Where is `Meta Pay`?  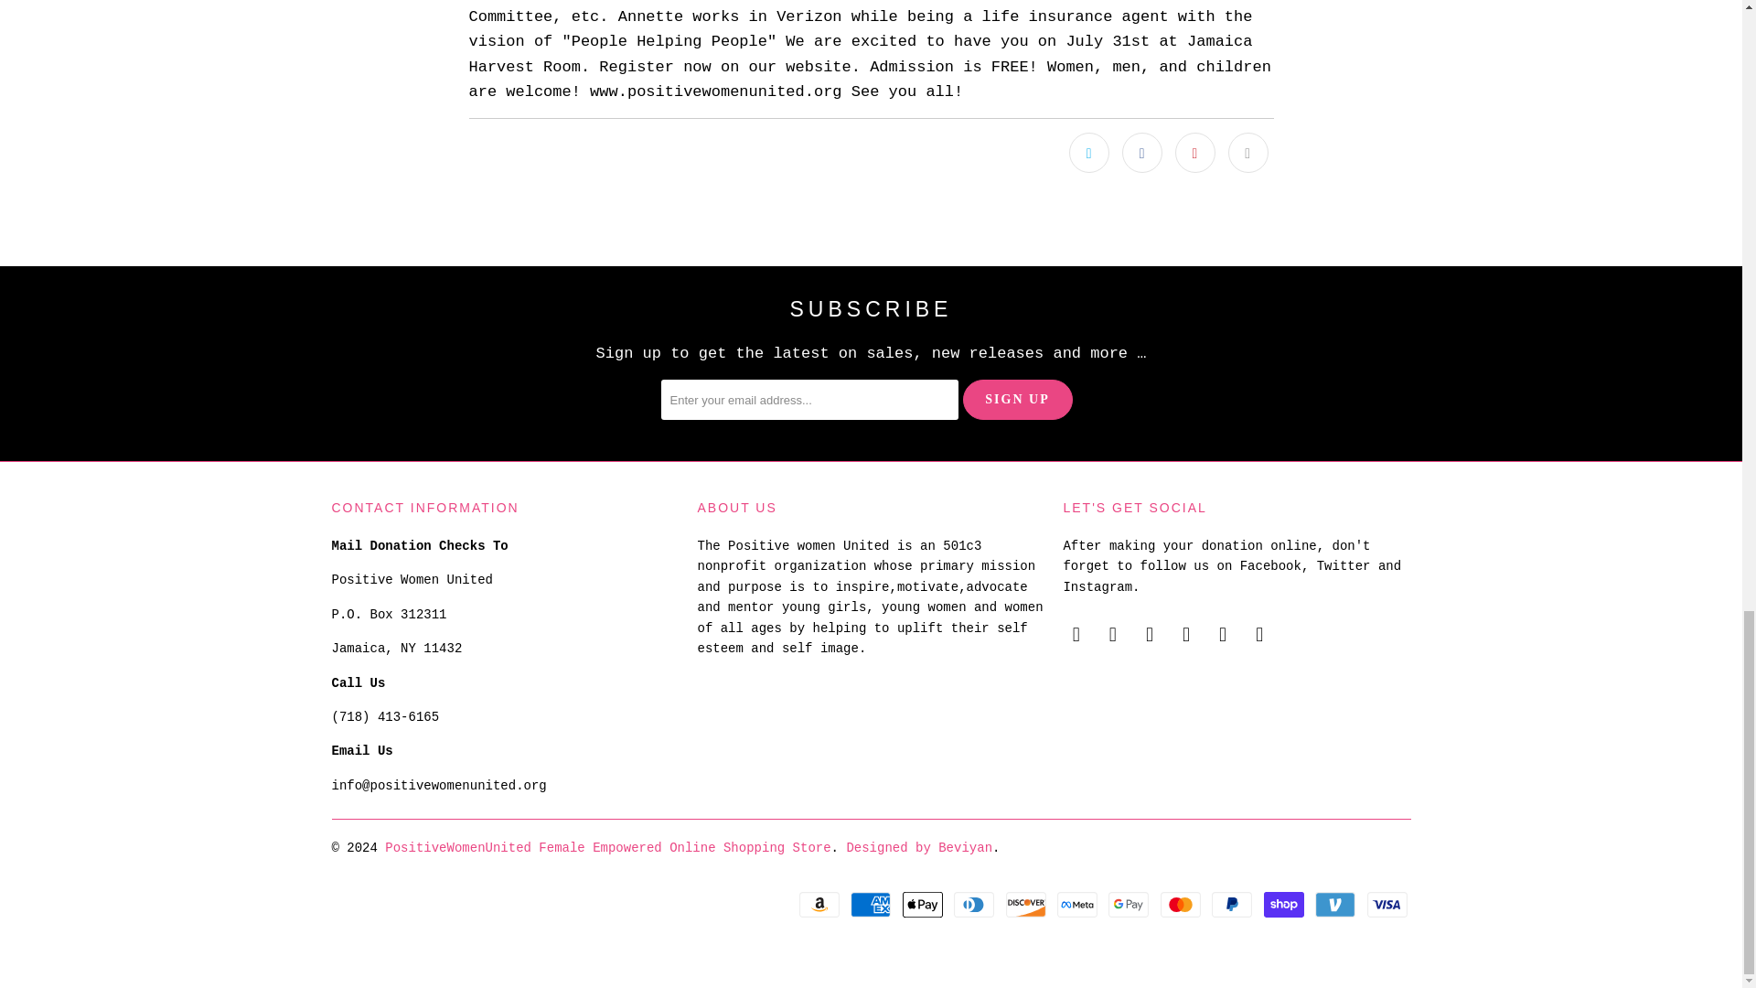 Meta Pay is located at coordinates (1078, 905).